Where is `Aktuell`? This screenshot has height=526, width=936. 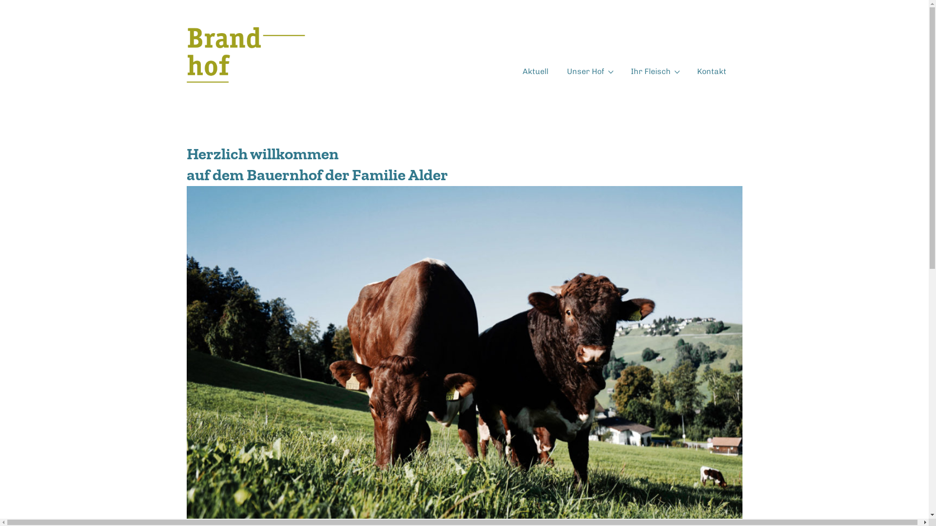 Aktuell is located at coordinates (535, 72).